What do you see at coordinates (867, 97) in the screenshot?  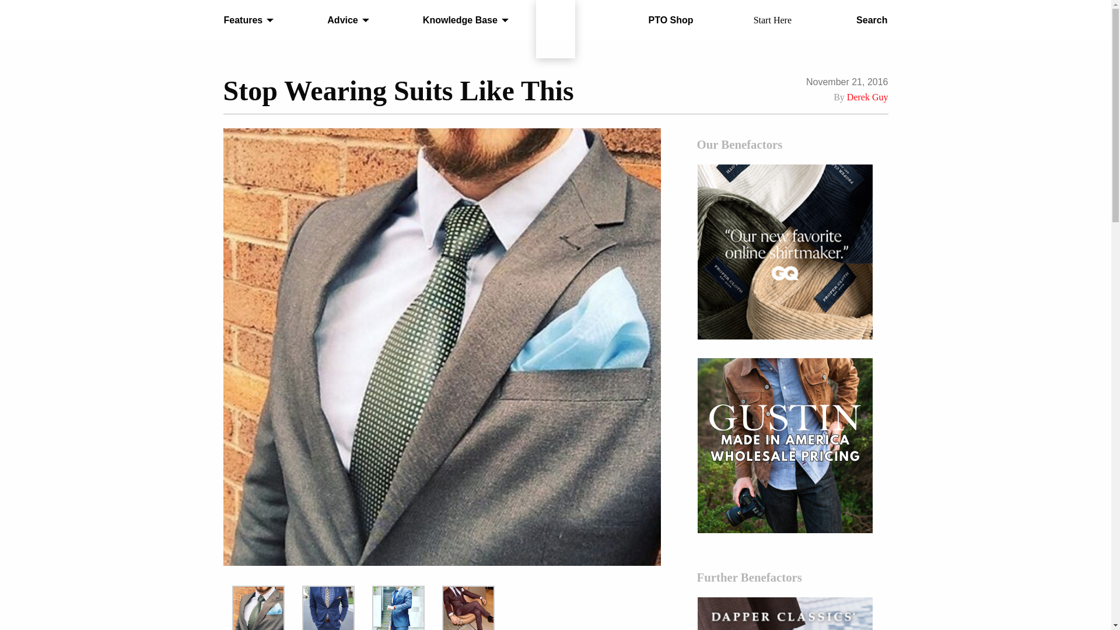 I see `Posts by Derek Guy` at bounding box center [867, 97].